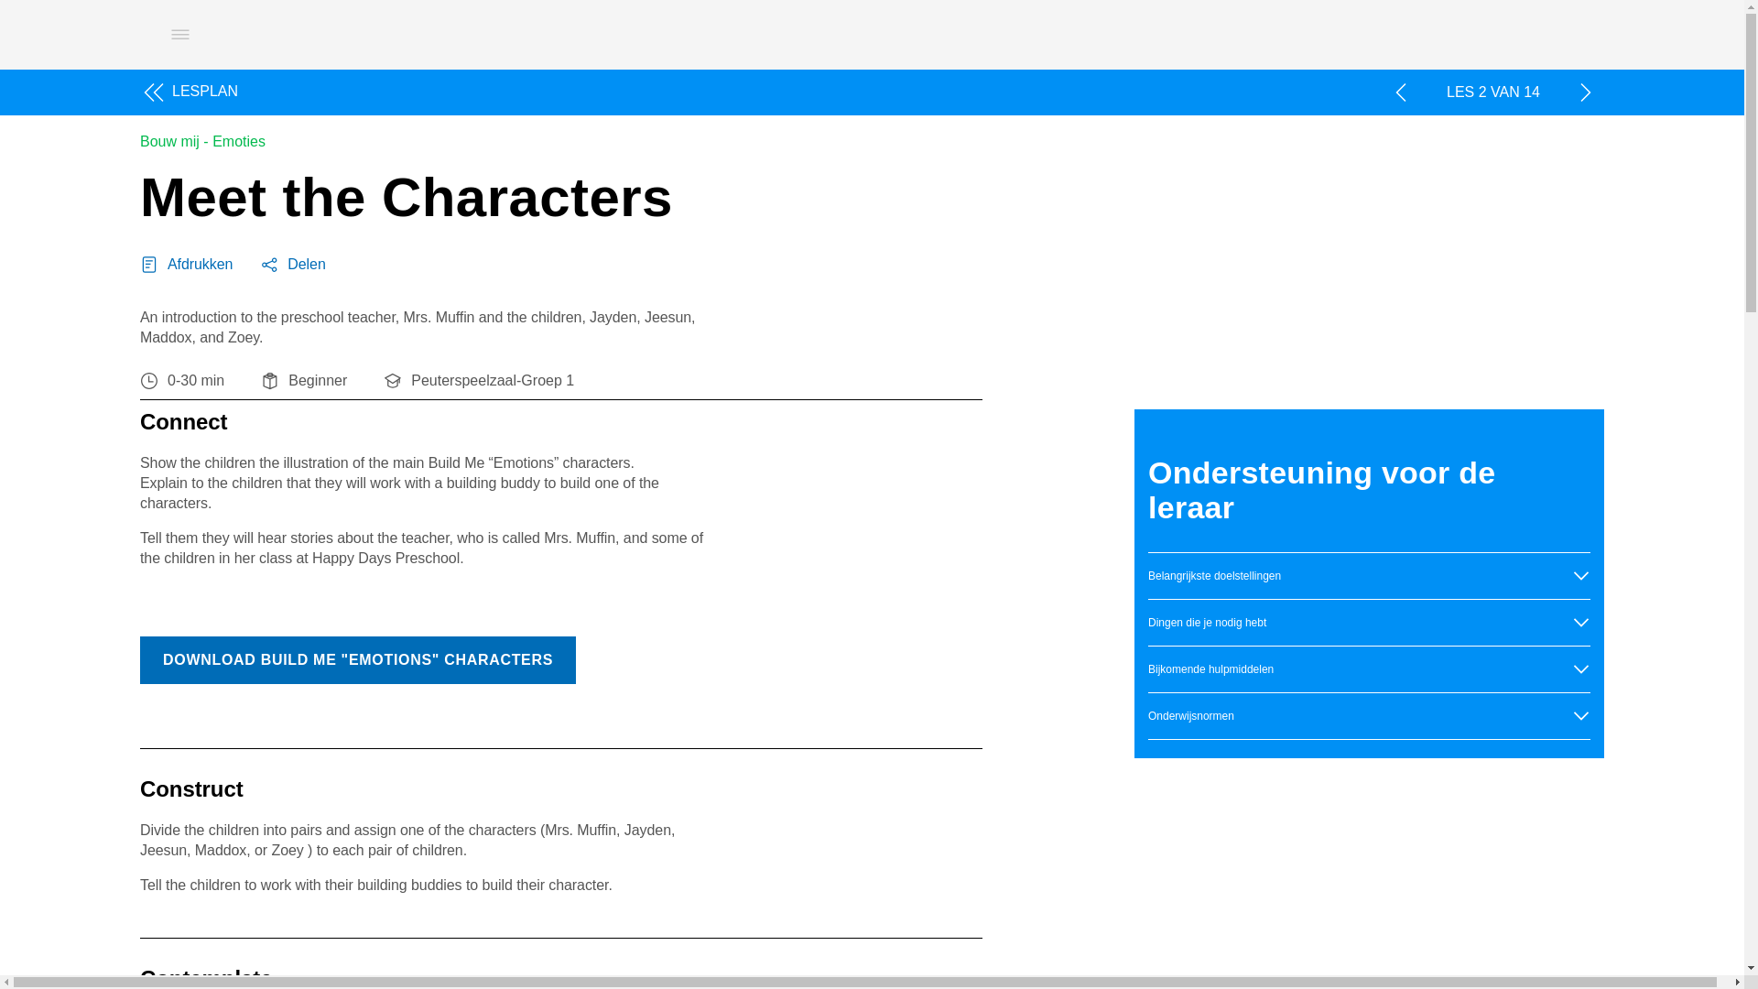 The width and height of the screenshot is (1758, 989). I want to click on Delen, so click(293, 264).